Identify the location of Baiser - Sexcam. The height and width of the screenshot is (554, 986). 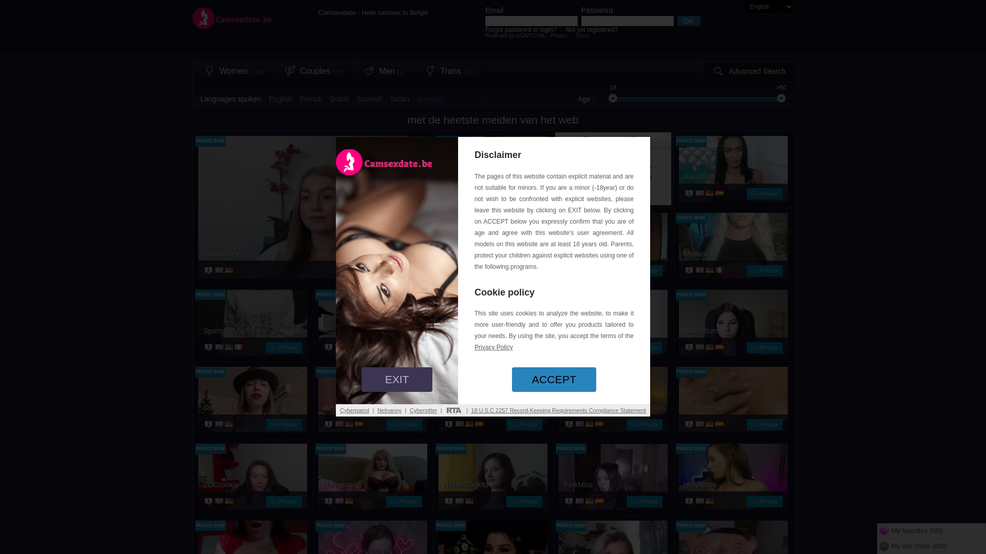
(493, 407).